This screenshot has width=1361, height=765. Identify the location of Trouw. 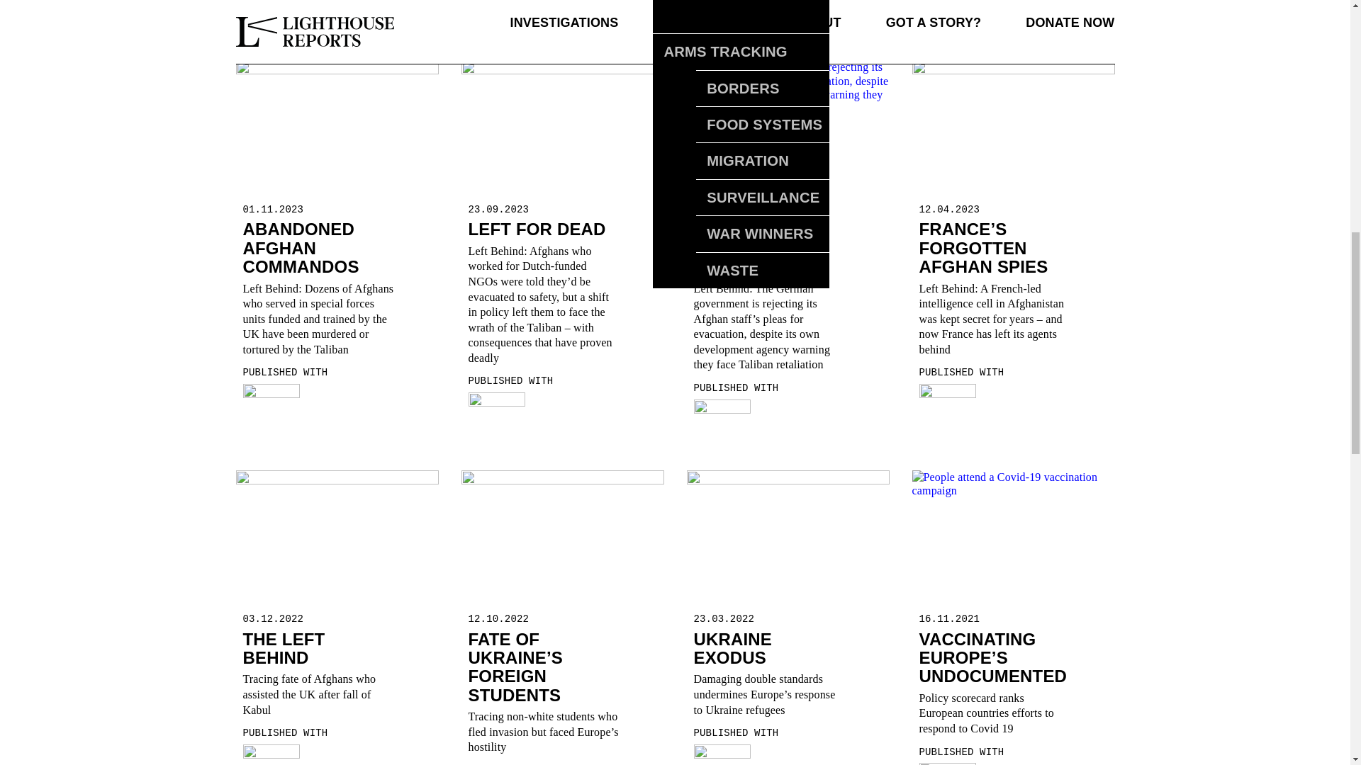
(496, 409).